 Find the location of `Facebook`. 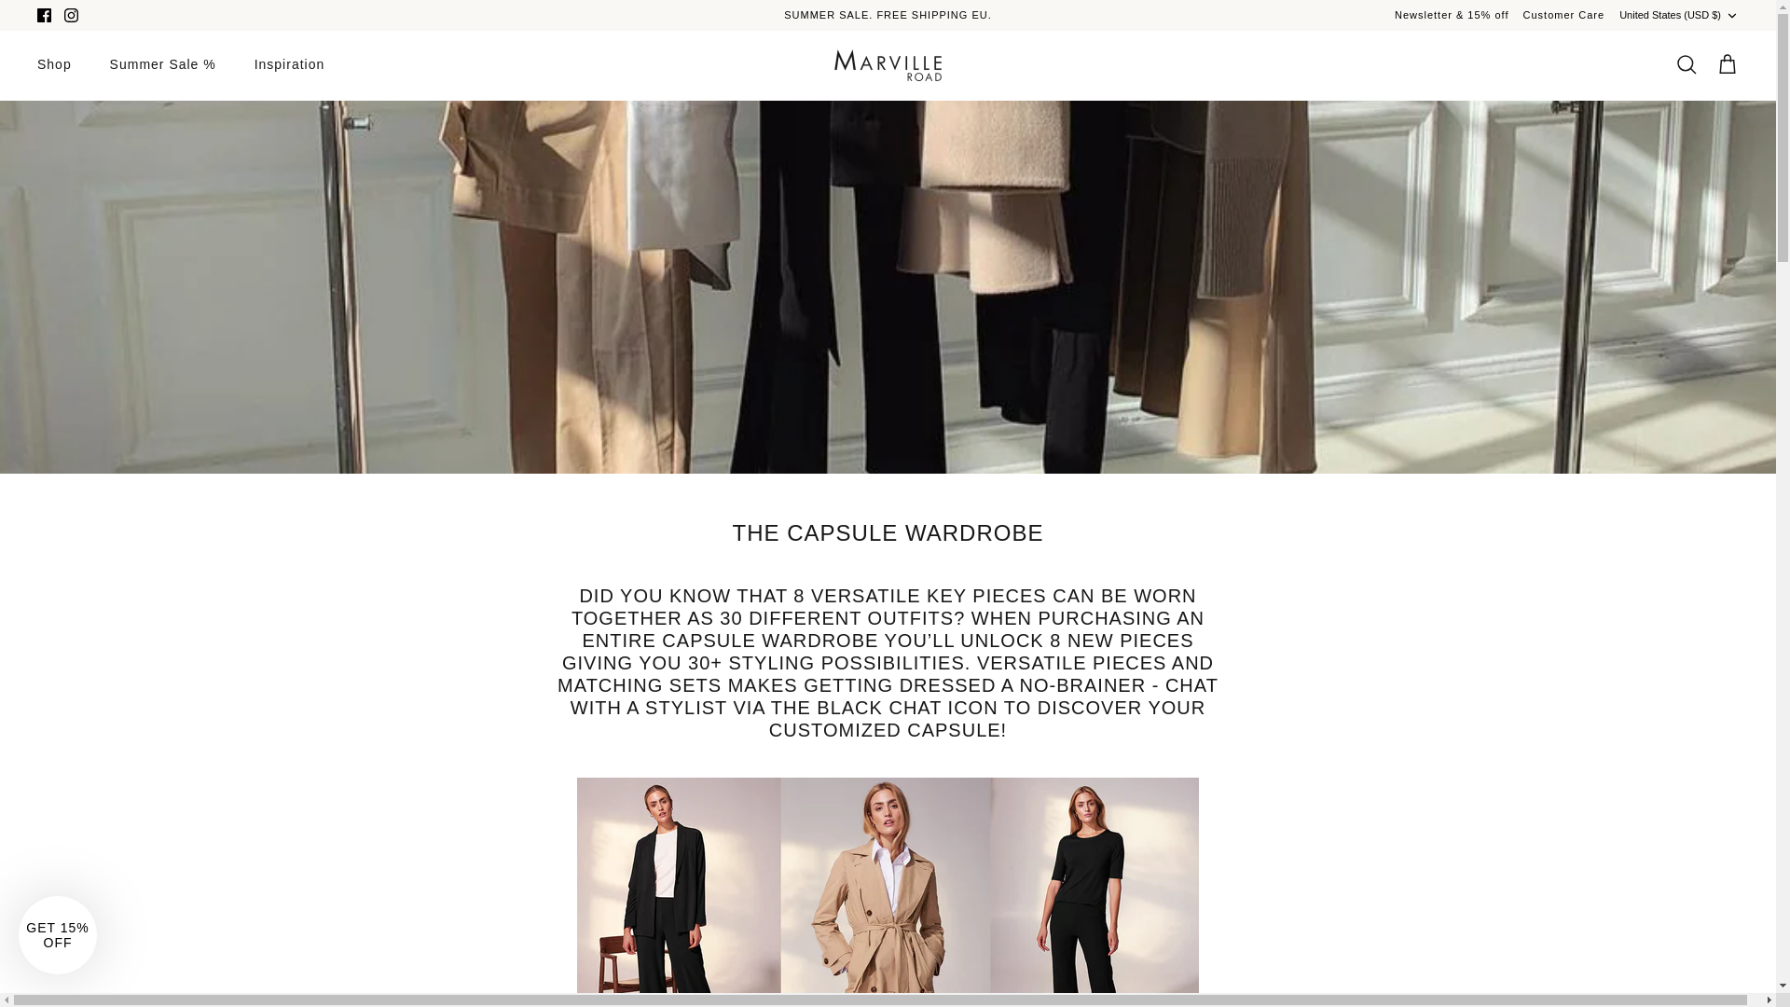

Facebook is located at coordinates (45, 15).